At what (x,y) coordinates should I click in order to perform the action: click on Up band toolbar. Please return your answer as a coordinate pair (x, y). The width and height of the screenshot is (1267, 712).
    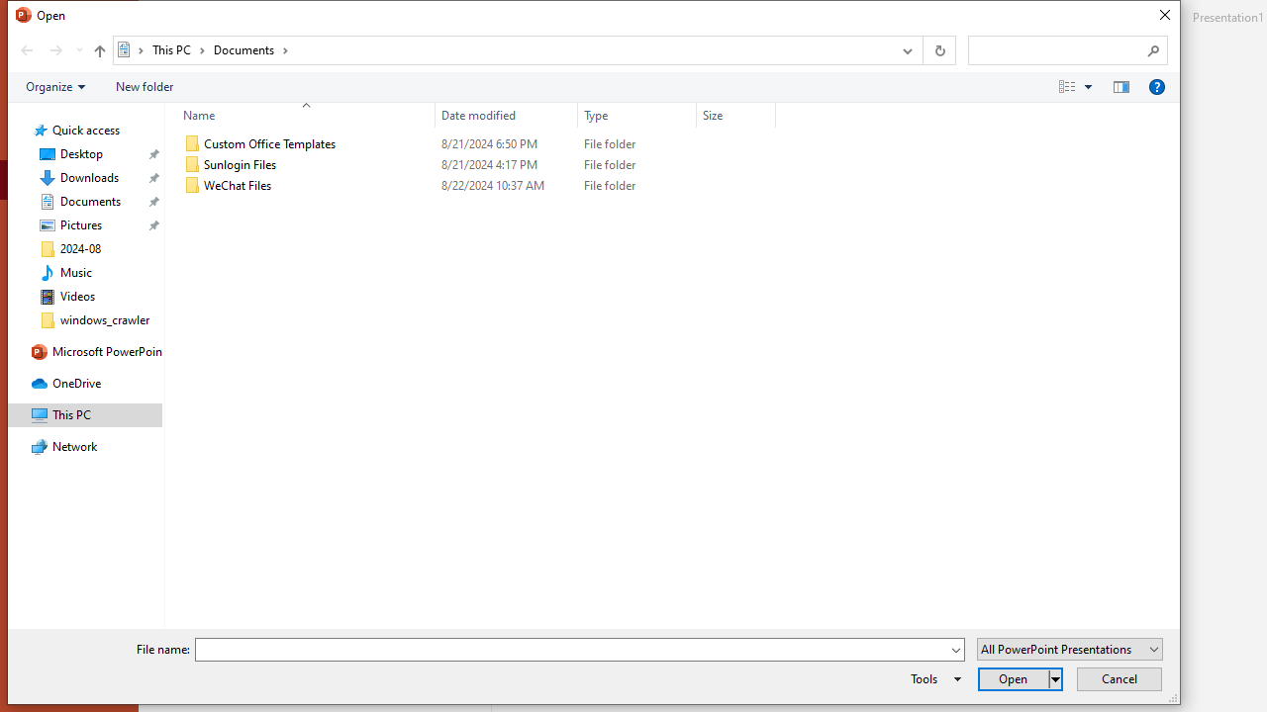
    Looking at the image, I should click on (99, 53).